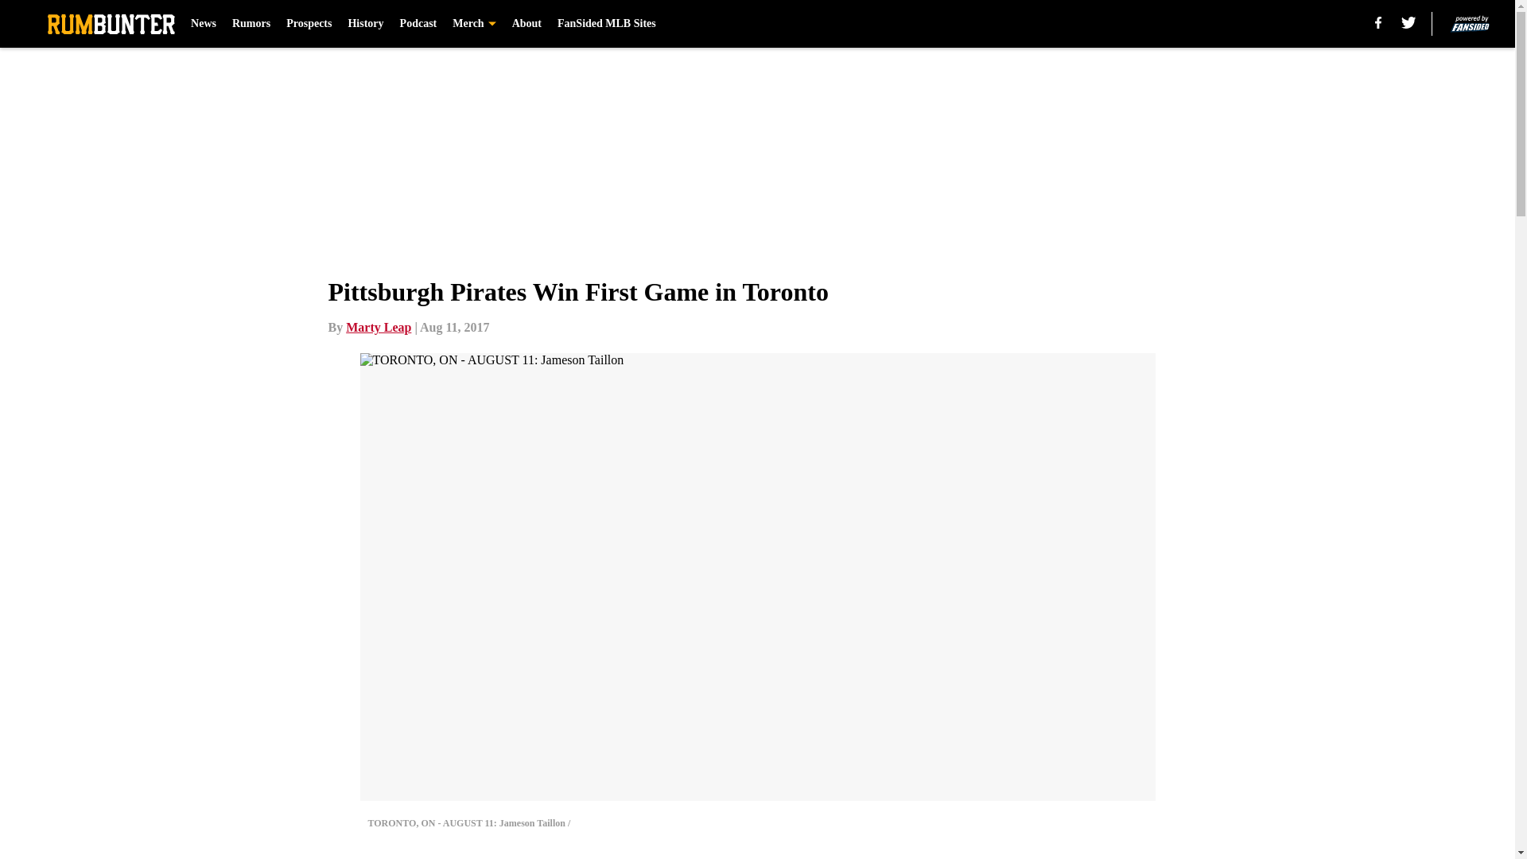 This screenshot has height=859, width=1527. Describe the element at coordinates (418, 24) in the screenshot. I see `Podcast` at that location.